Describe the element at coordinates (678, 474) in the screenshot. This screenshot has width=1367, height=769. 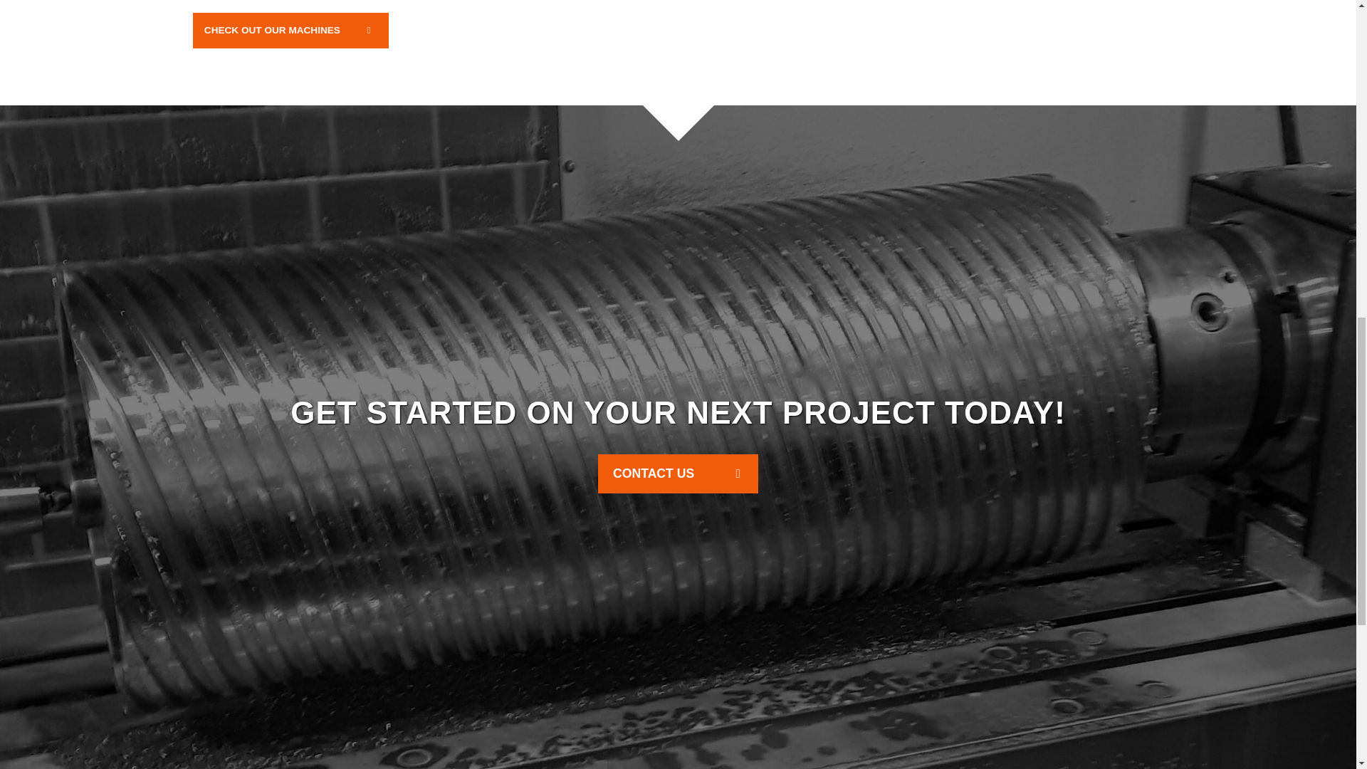
I see `CONTACT US` at that location.